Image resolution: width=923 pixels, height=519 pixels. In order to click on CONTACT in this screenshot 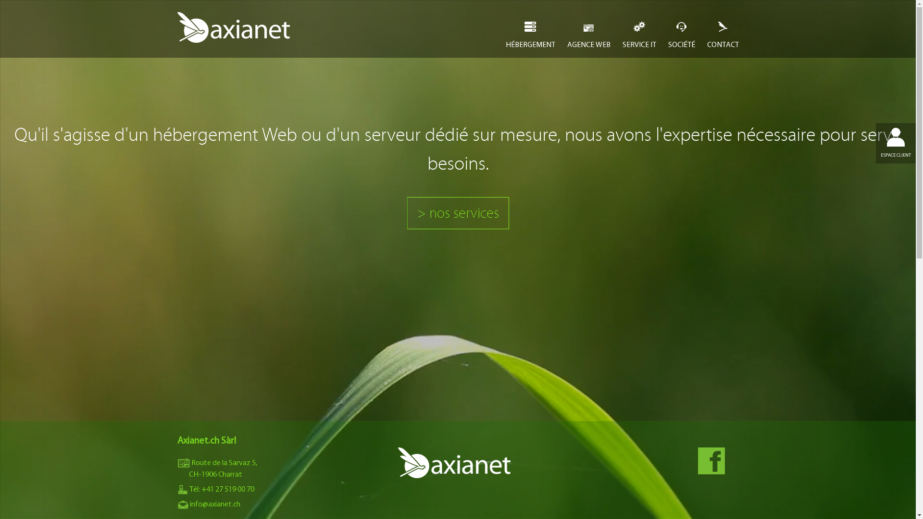, I will do `click(723, 44)`.